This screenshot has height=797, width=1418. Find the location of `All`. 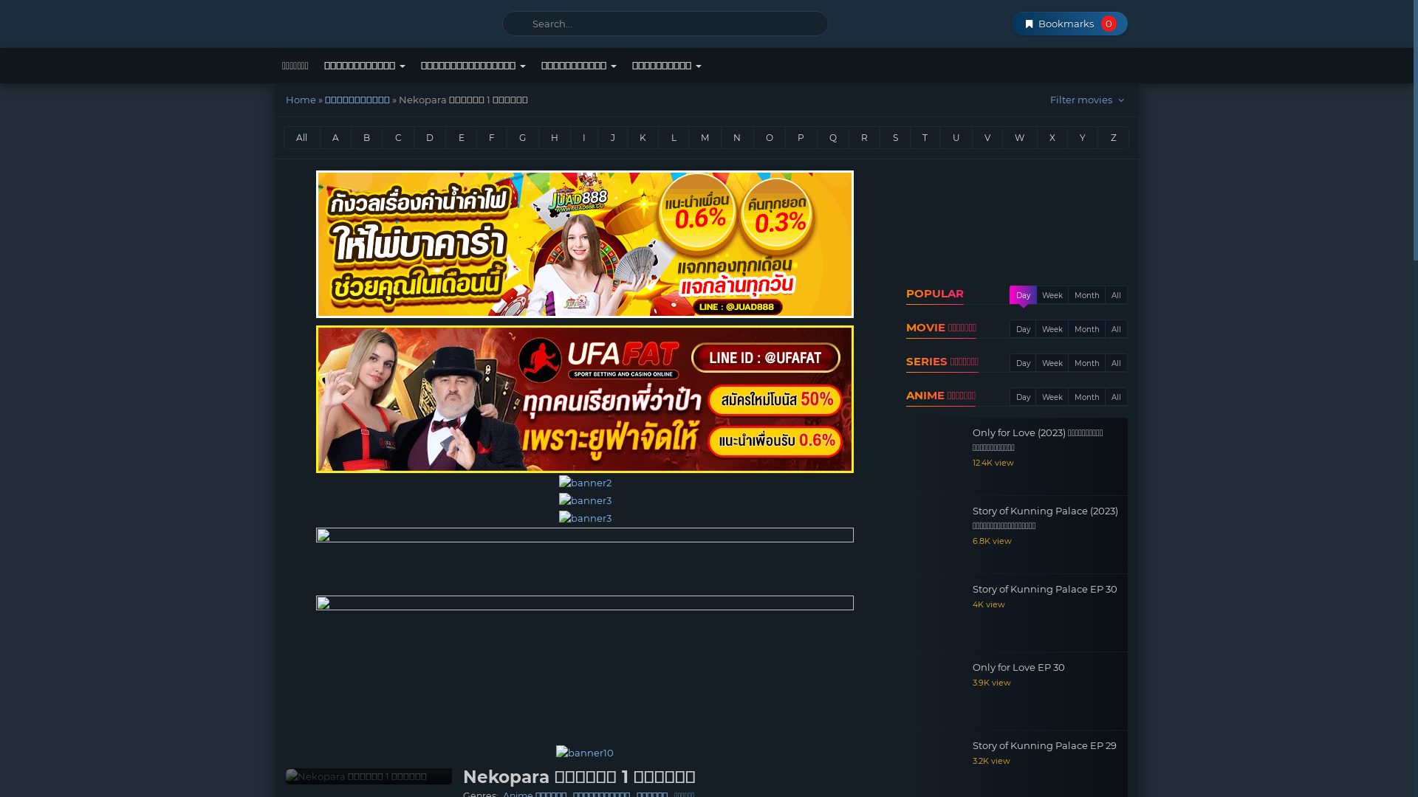

All is located at coordinates (1117, 397).